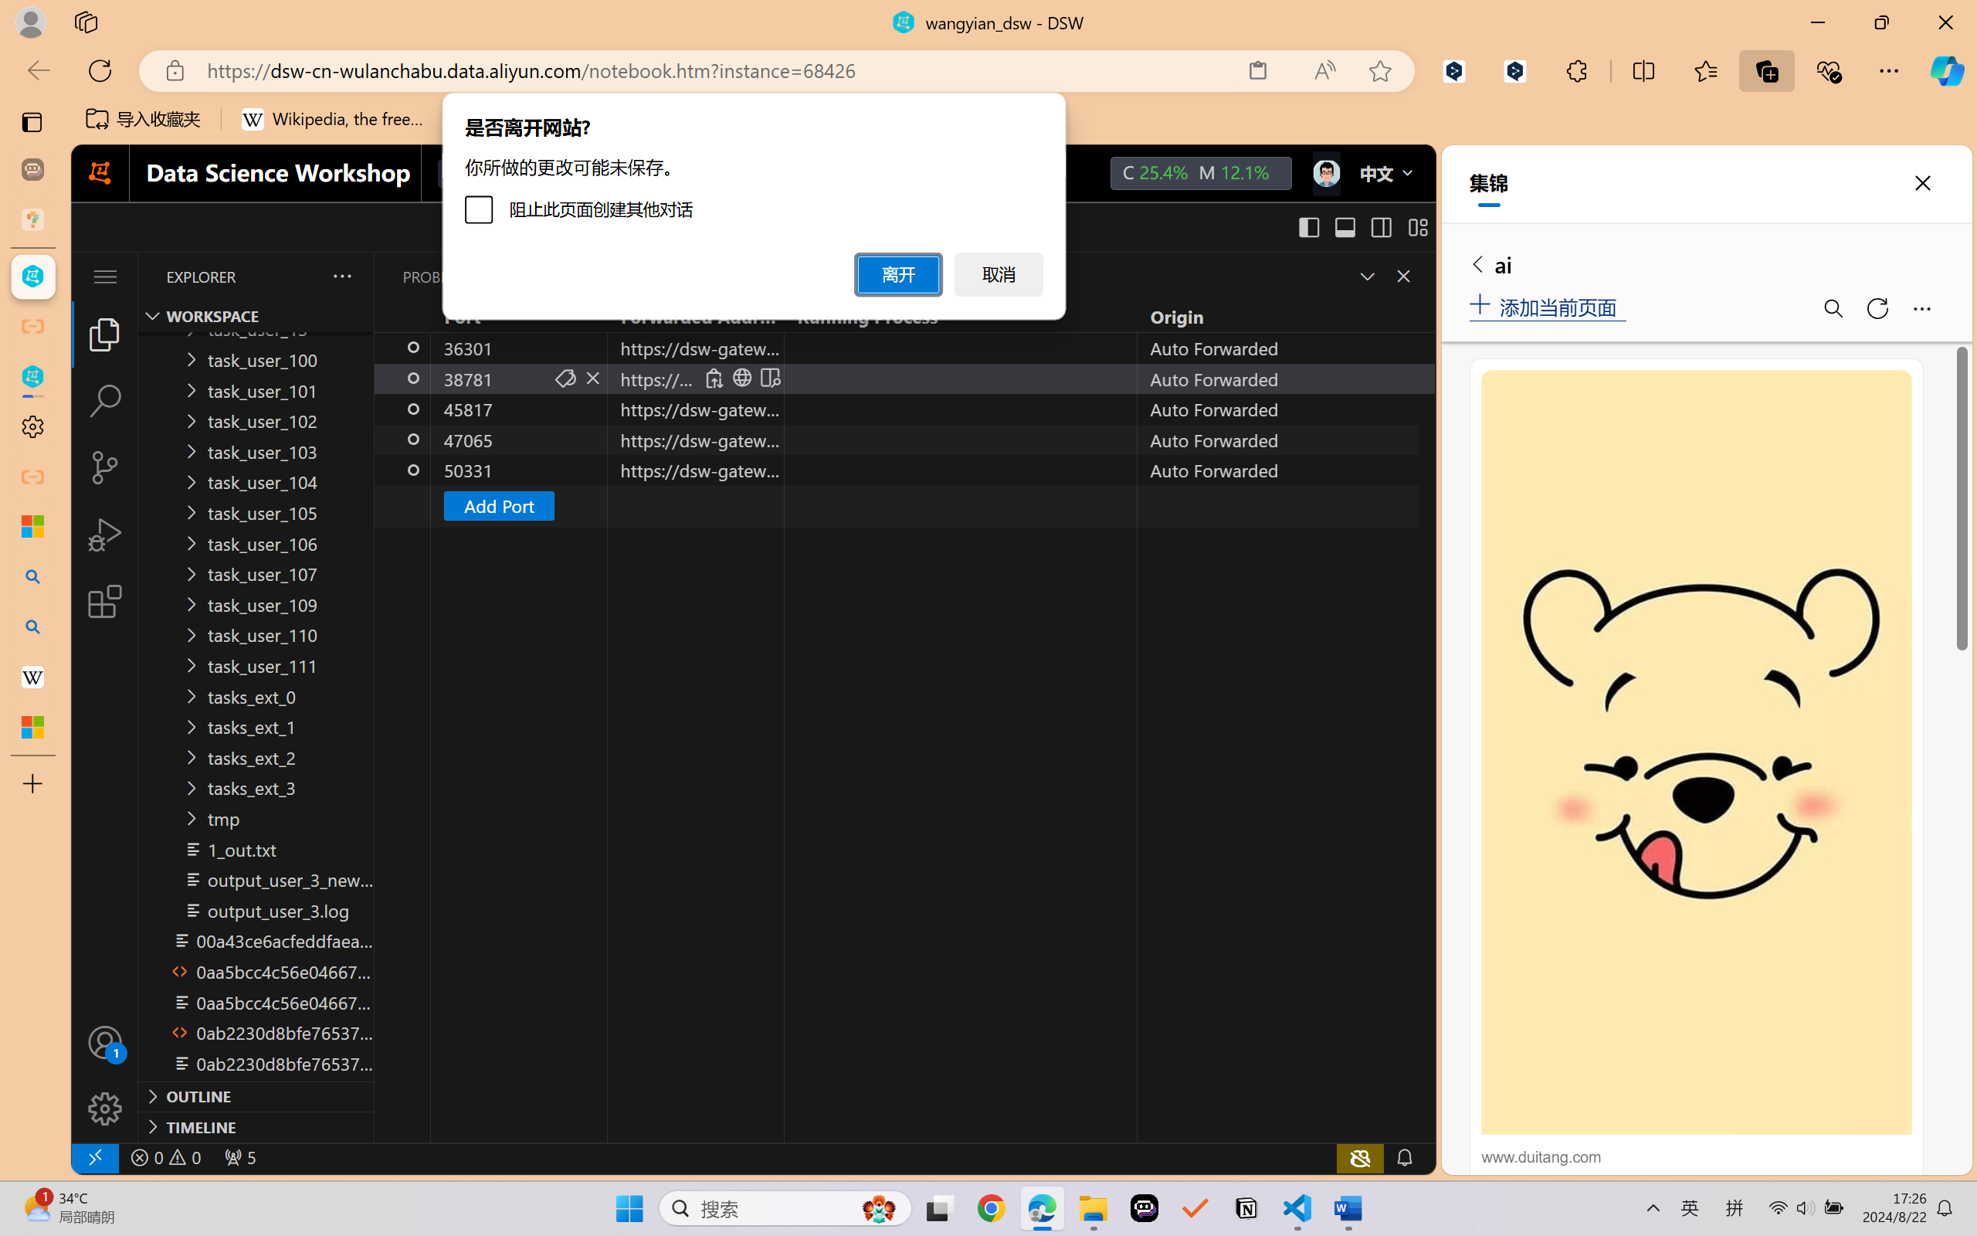 This screenshot has width=1977, height=1236. Describe the element at coordinates (1325, 173) in the screenshot. I see `Class: next-menu next-hoz widgets--iconMenu--BFkiHRM` at that location.